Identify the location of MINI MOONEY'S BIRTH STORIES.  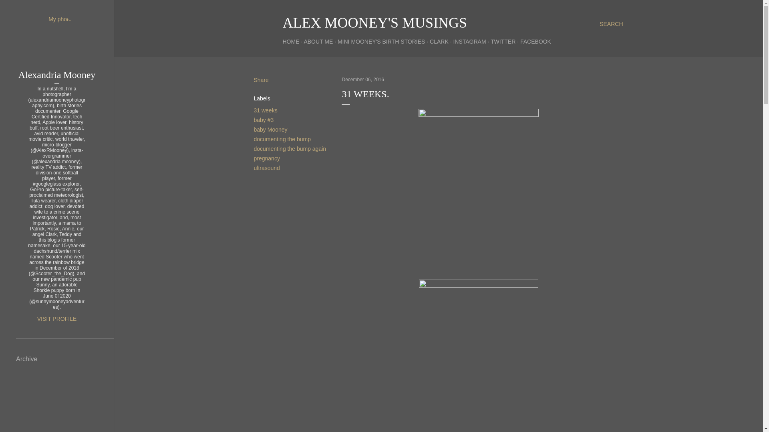
(381, 42).